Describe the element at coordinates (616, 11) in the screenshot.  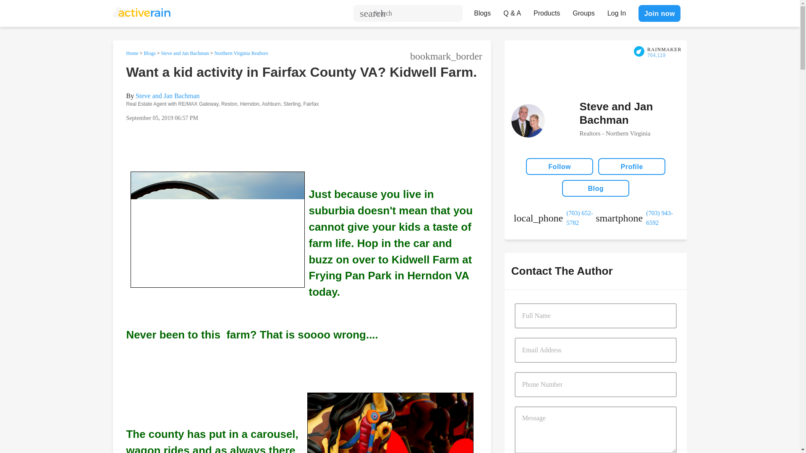
I see `Log In` at that location.